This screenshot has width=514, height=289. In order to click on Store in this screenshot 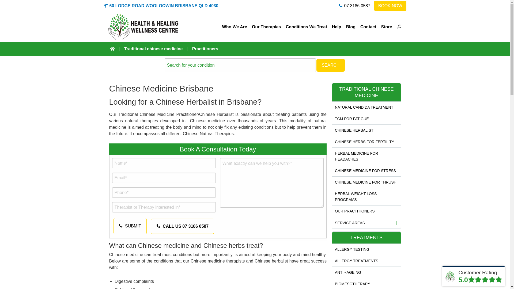, I will do `click(387, 27)`.